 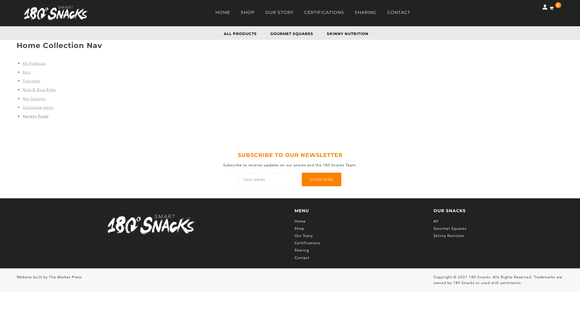 What do you see at coordinates (248, 14) in the screenshot?
I see `SHOP` at bounding box center [248, 14].